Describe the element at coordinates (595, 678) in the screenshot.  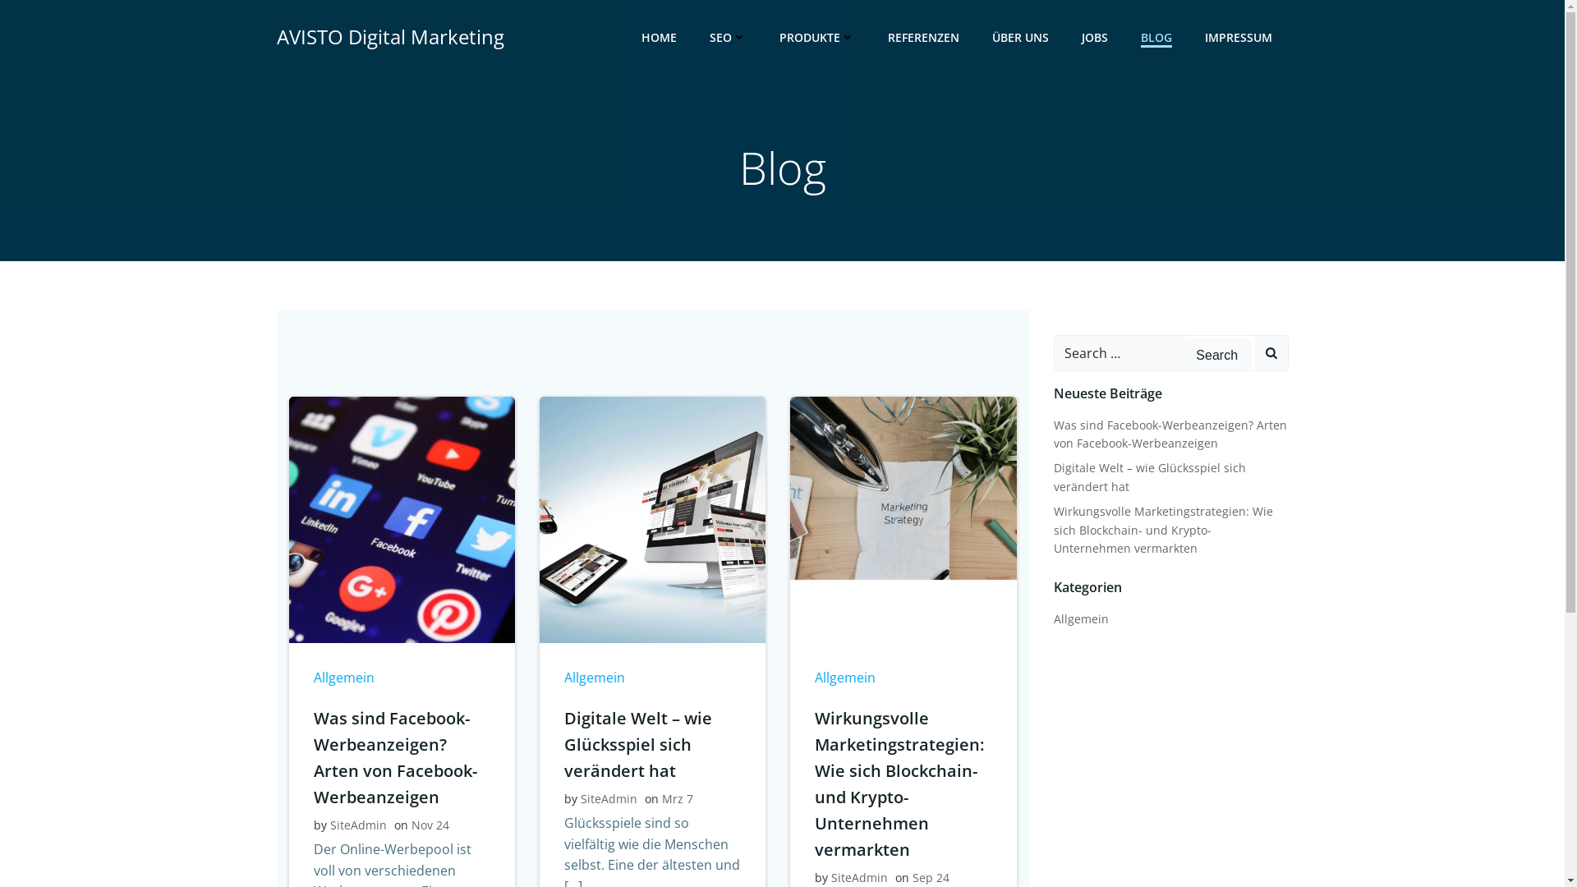
I see `Allgemein` at that location.